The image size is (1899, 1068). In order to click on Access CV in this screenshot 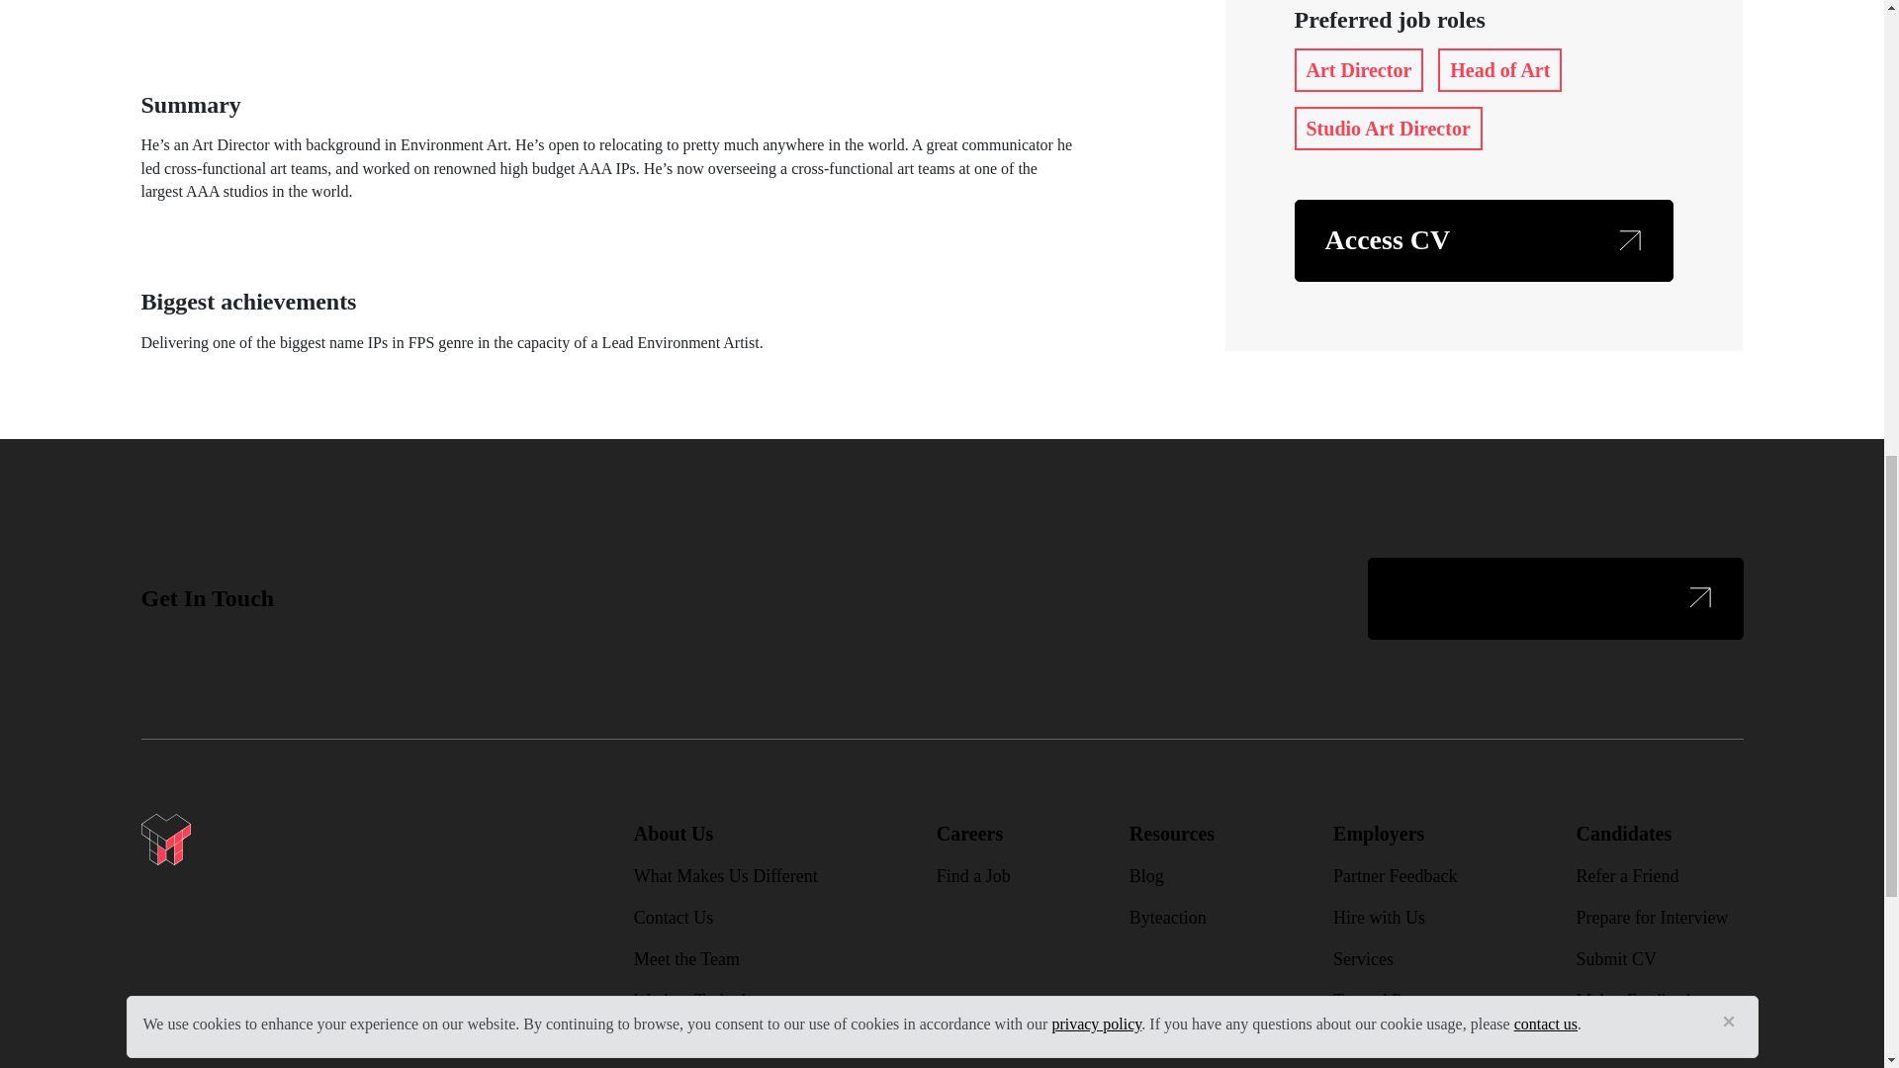, I will do `click(1483, 240)`.